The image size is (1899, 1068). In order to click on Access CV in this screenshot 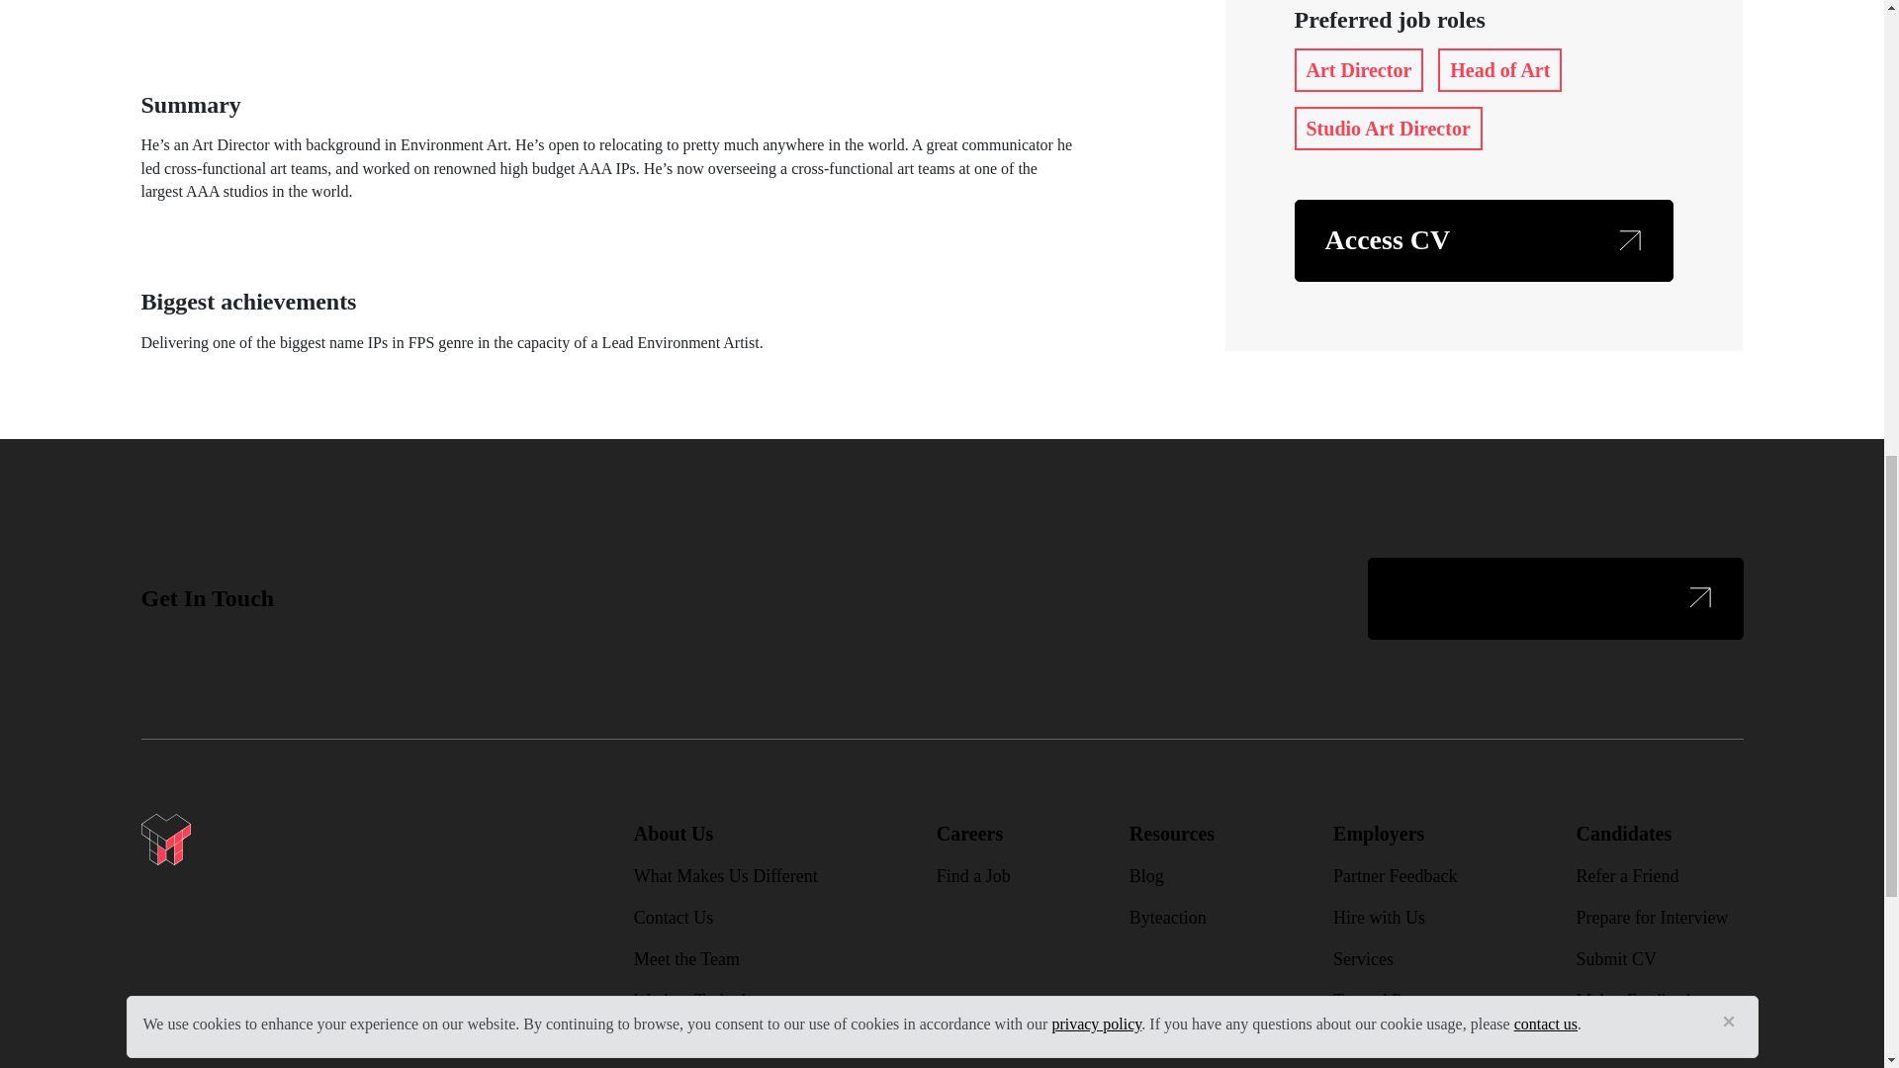, I will do `click(1483, 240)`.